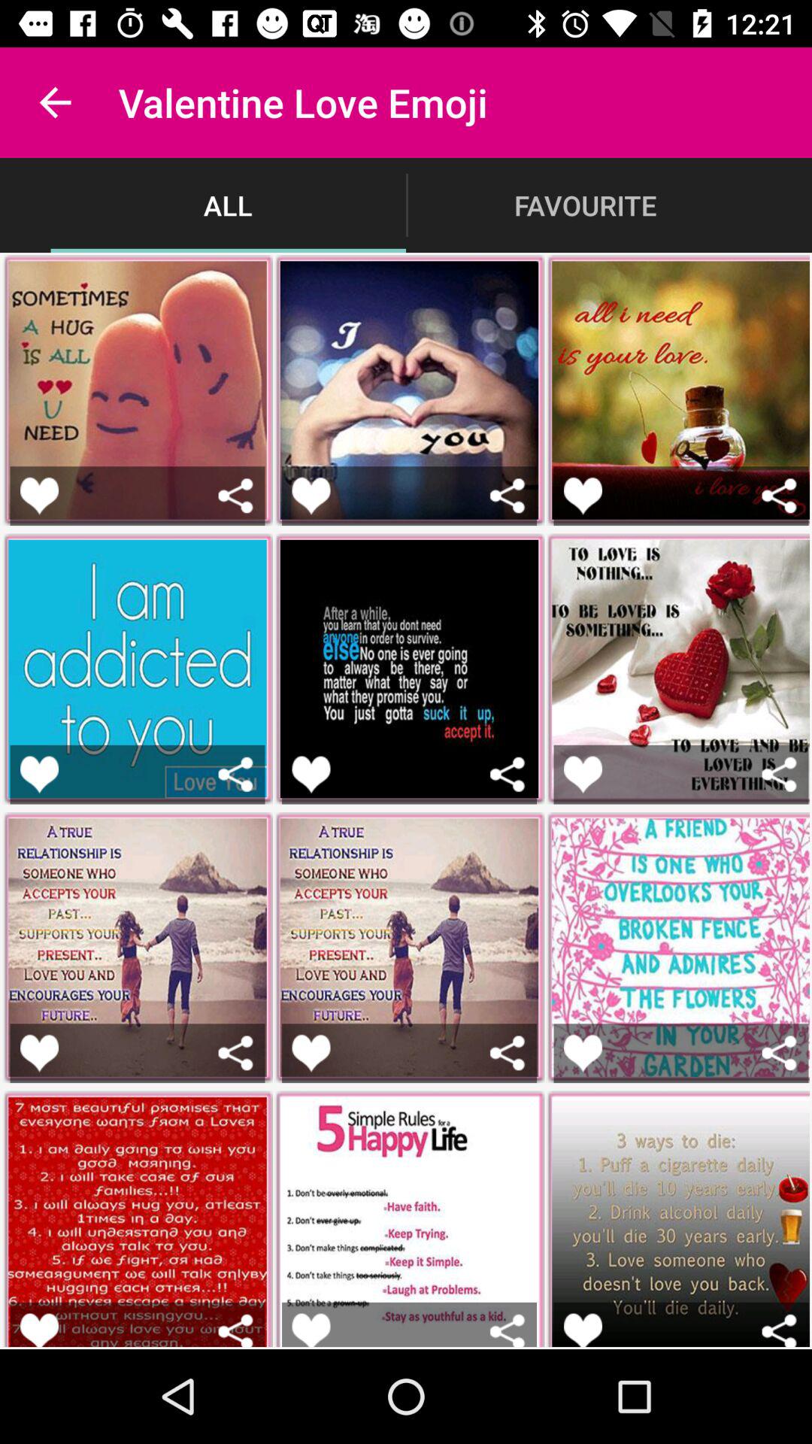 This screenshot has height=1444, width=812. What do you see at coordinates (507, 1330) in the screenshot?
I see `share image` at bounding box center [507, 1330].